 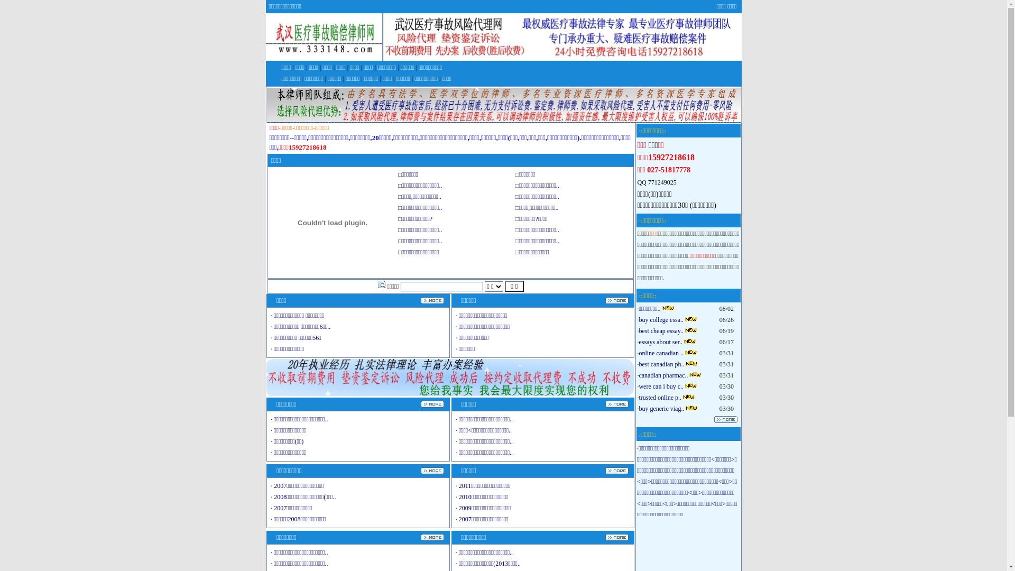 What do you see at coordinates (661, 364) in the screenshot?
I see `best canadian ph..` at bounding box center [661, 364].